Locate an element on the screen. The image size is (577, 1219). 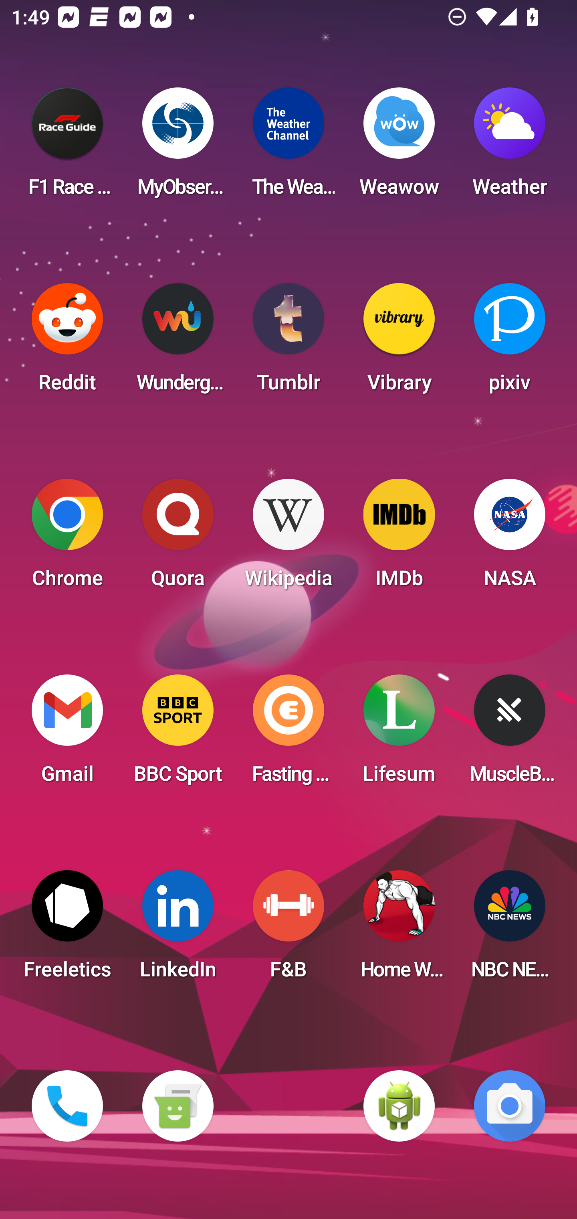
Messaging is located at coordinates (178, 1106).